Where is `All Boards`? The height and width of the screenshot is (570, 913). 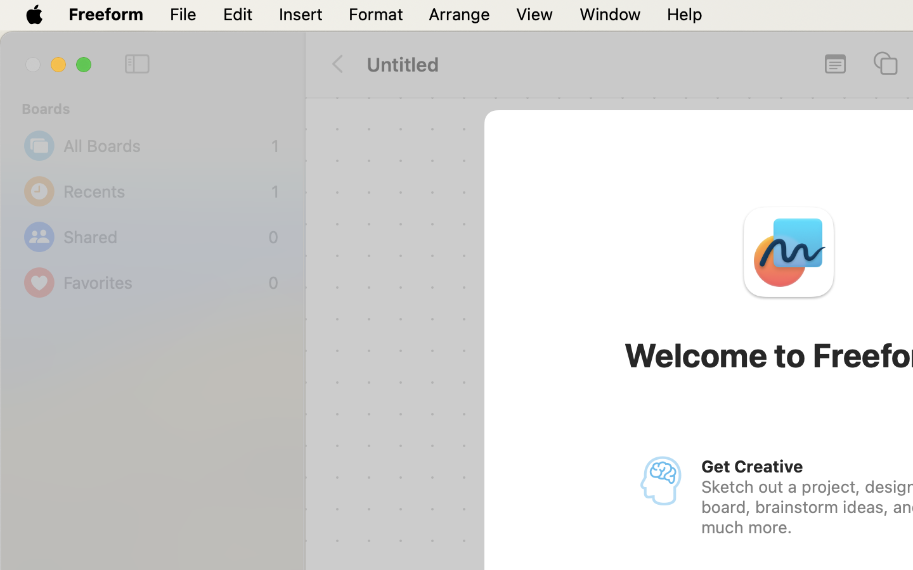 All Boards is located at coordinates (164, 146).